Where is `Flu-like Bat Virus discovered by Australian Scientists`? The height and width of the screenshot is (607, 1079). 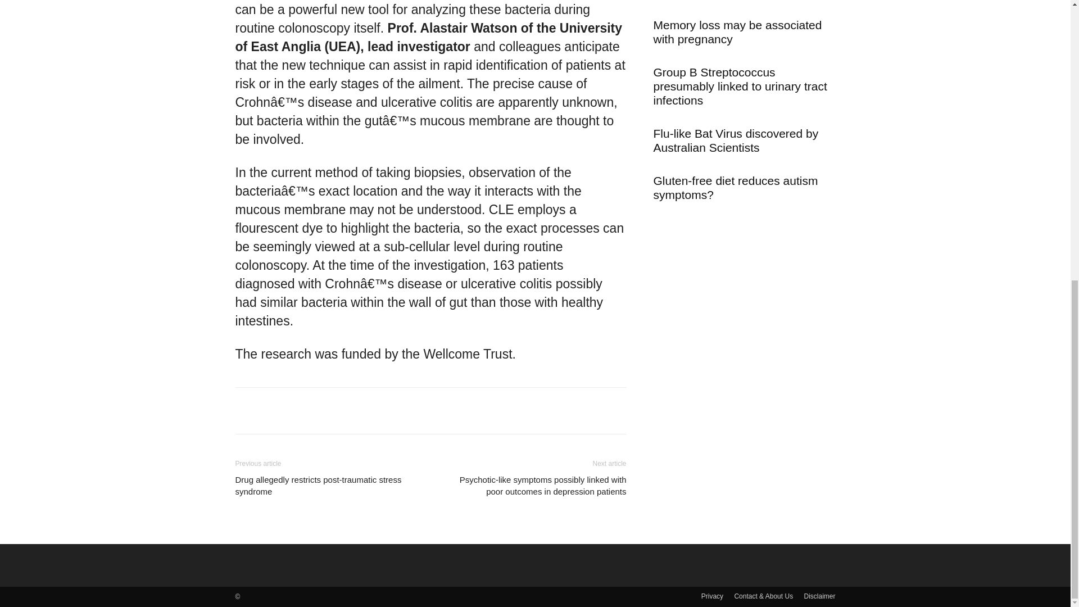
Flu-like Bat Virus discovered by Australian Scientists is located at coordinates (735, 141).